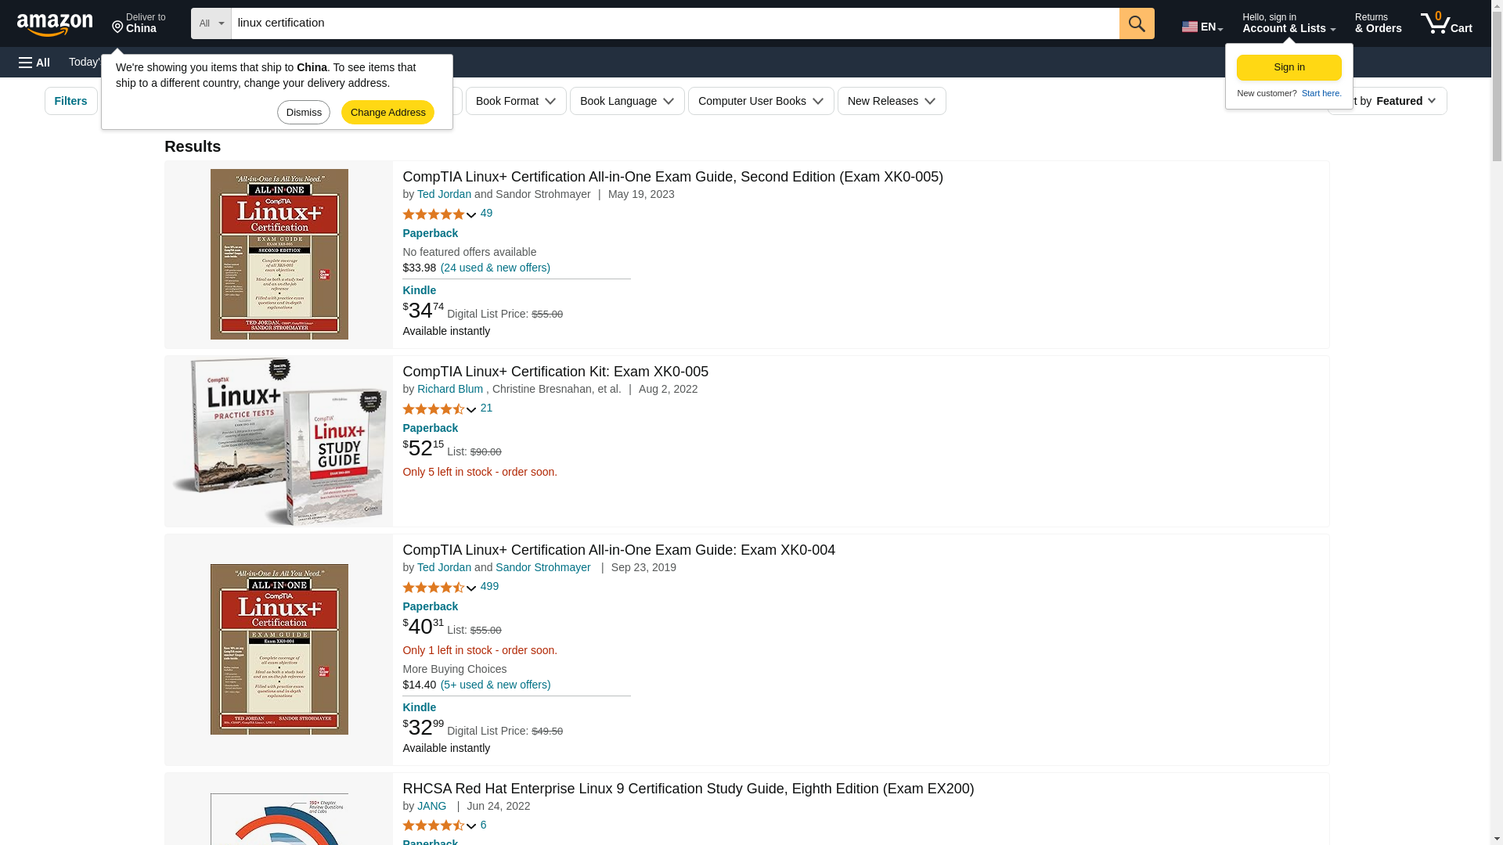 The width and height of the screenshot is (1503, 845). What do you see at coordinates (1321, 93) in the screenshot?
I see `Start here.` at bounding box center [1321, 93].